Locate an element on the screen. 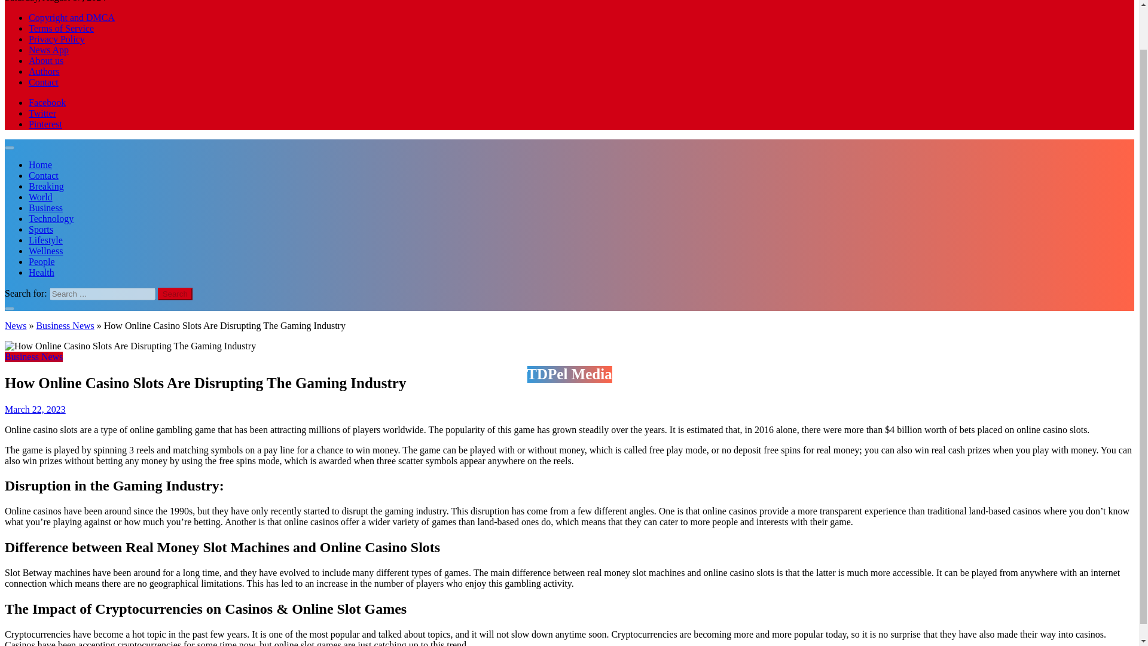  Business is located at coordinates (45, 208).